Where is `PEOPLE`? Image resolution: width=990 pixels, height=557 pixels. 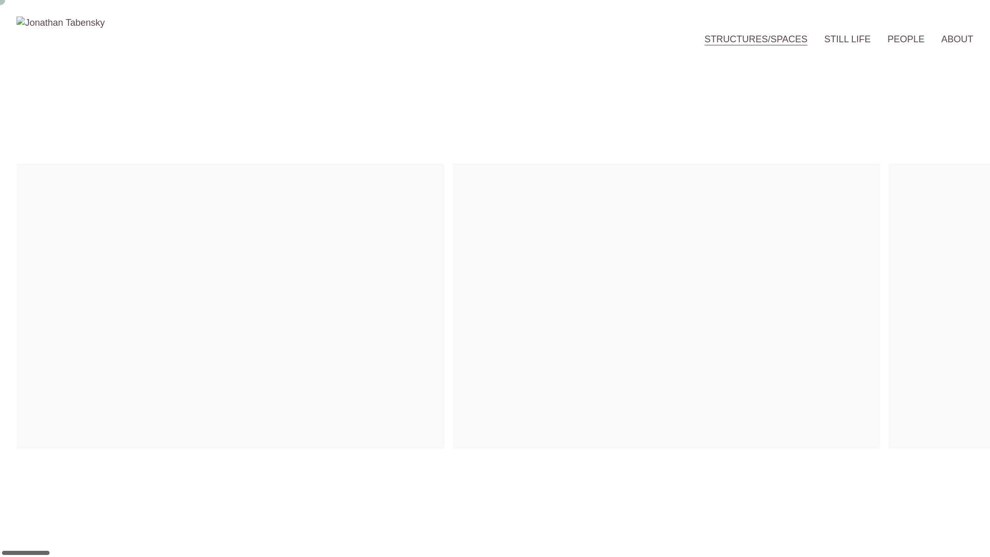 PEOPLE is located at coordinates (906, 39).